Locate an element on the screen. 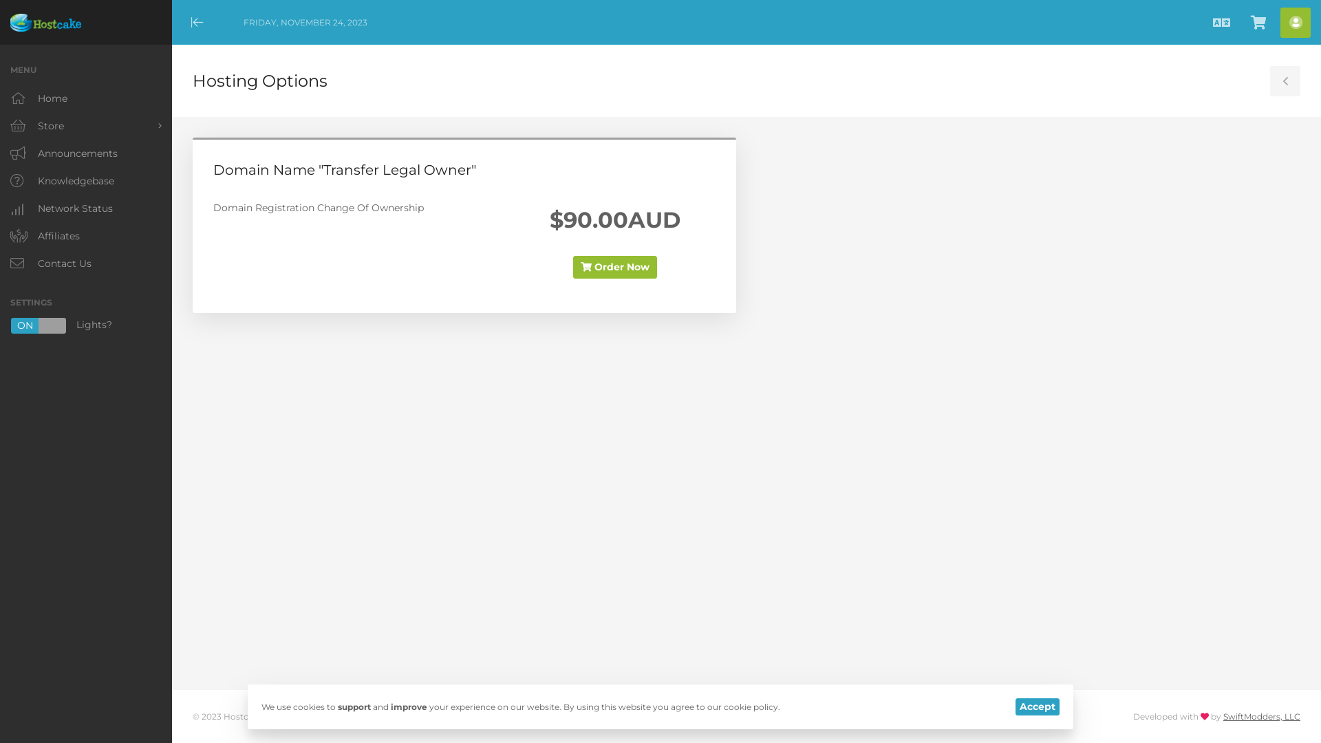  Knowledgebase is located at coordinates (86, 181).